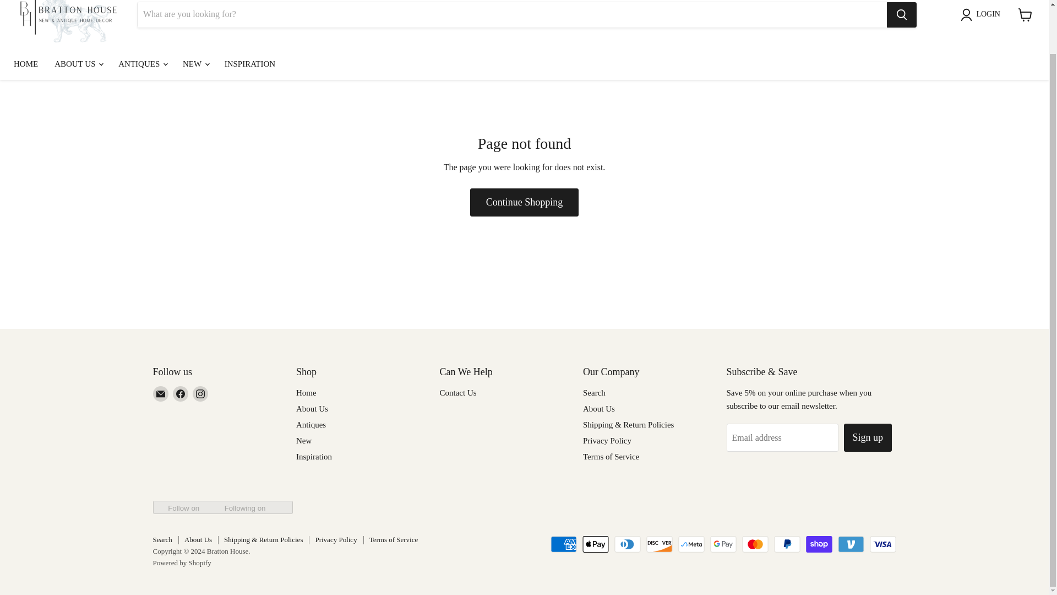 The image size is (1057, 595). Describe the element at coordinates (819, 544) in the screenshot. I see `Shop Pay` at that location.